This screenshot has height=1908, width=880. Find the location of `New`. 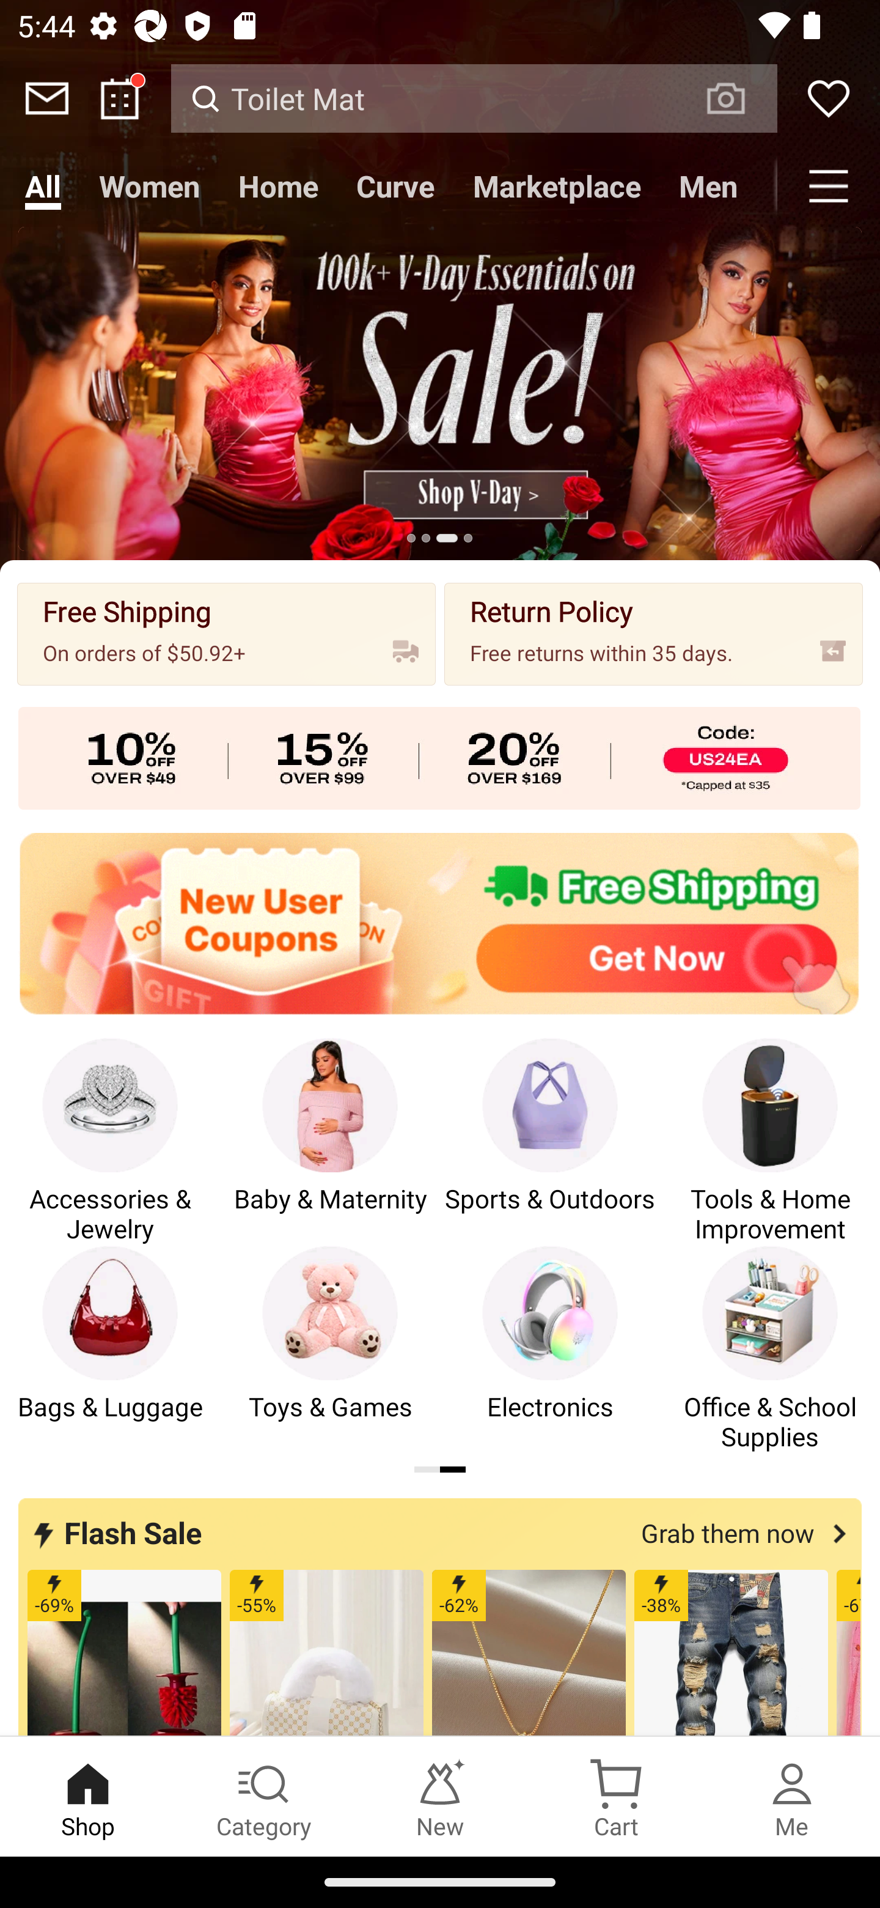

New is located at coordinates (440, 1796).